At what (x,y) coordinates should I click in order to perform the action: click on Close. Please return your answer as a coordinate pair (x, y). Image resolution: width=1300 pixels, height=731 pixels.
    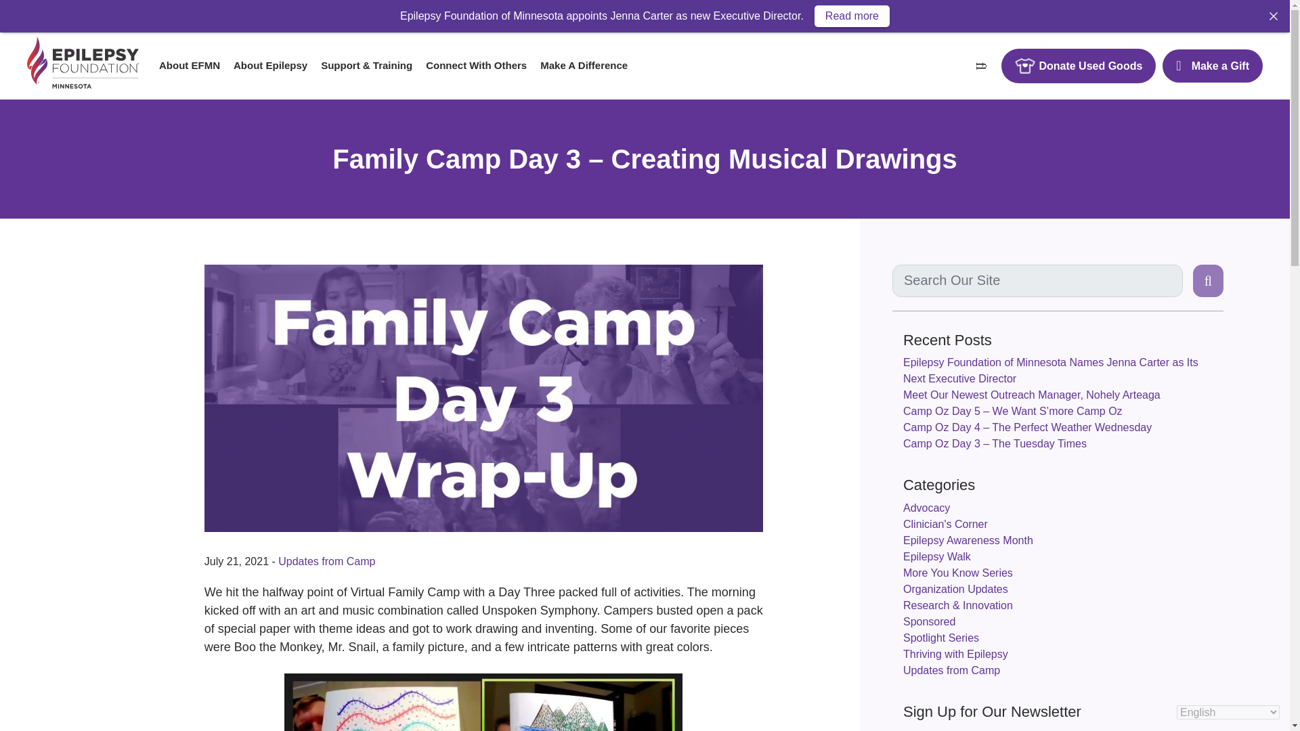
    Looking at the image, I should click on (1273, 16).